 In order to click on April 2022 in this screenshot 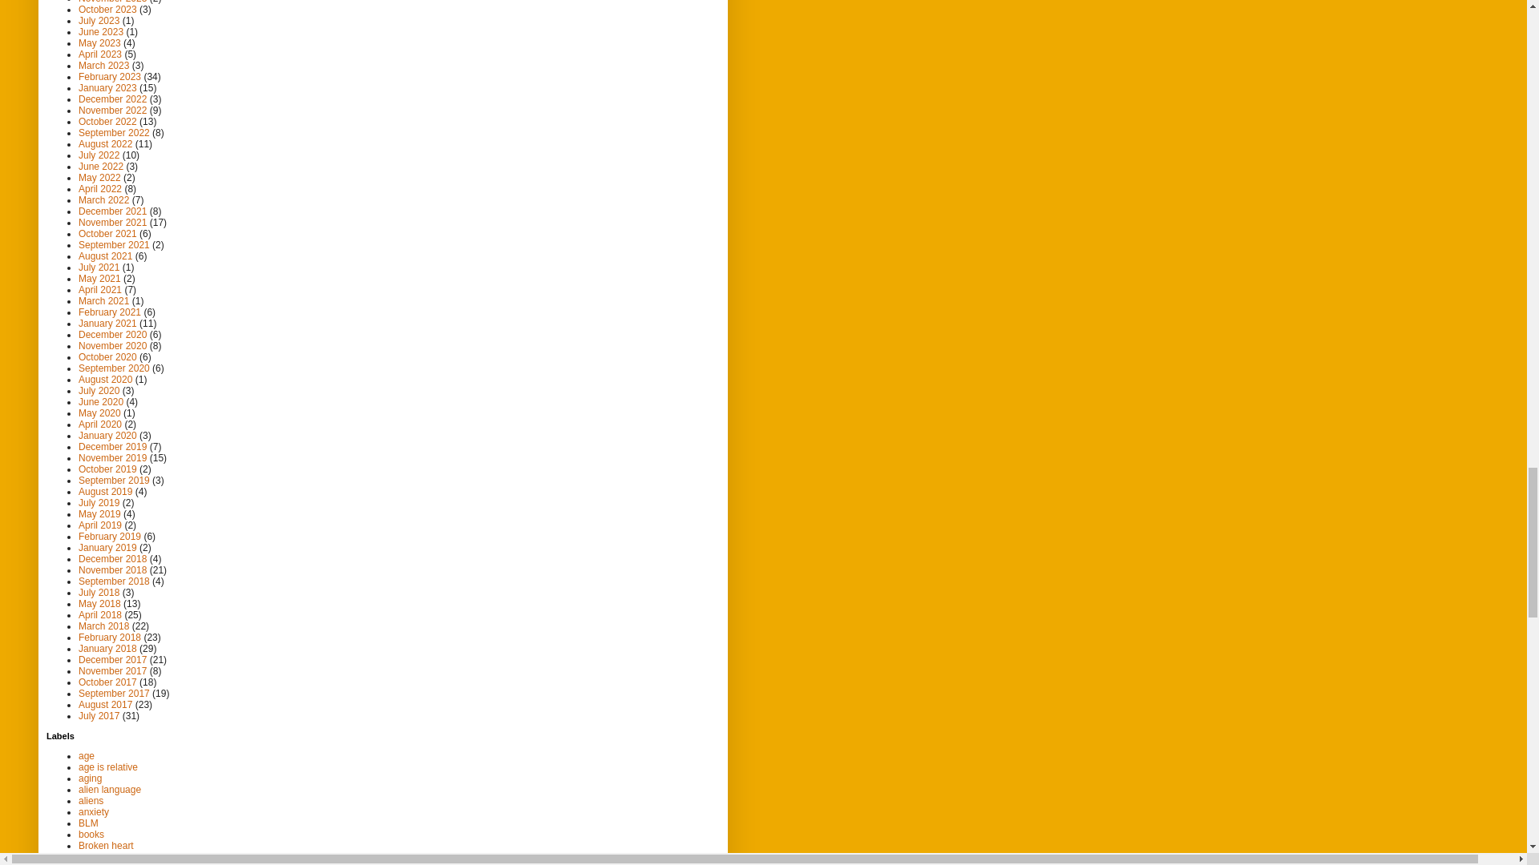, I will do `click(99, 189)`.